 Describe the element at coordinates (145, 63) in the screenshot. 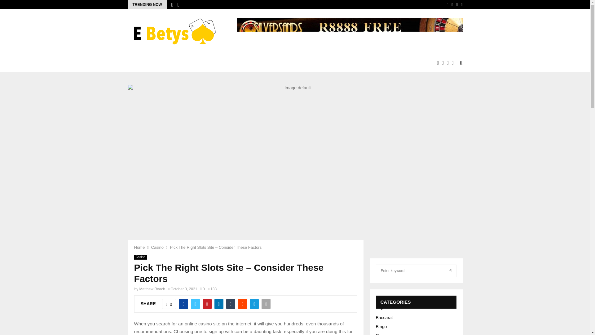

I see `BACCARAT` at that location.